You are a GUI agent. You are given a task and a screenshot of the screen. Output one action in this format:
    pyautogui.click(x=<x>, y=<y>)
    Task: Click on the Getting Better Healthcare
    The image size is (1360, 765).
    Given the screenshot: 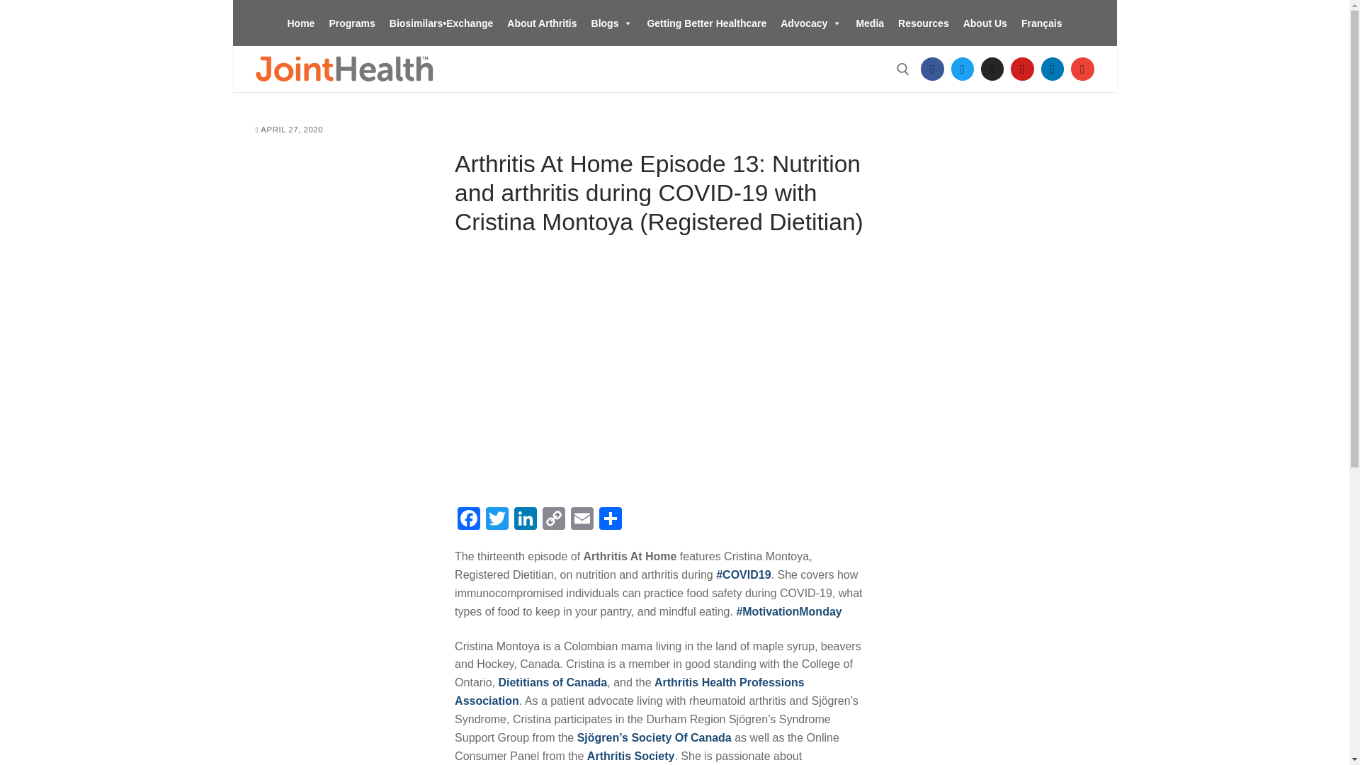 What is the action you would take?
    pyautogui.click(x=706, y=22)
    